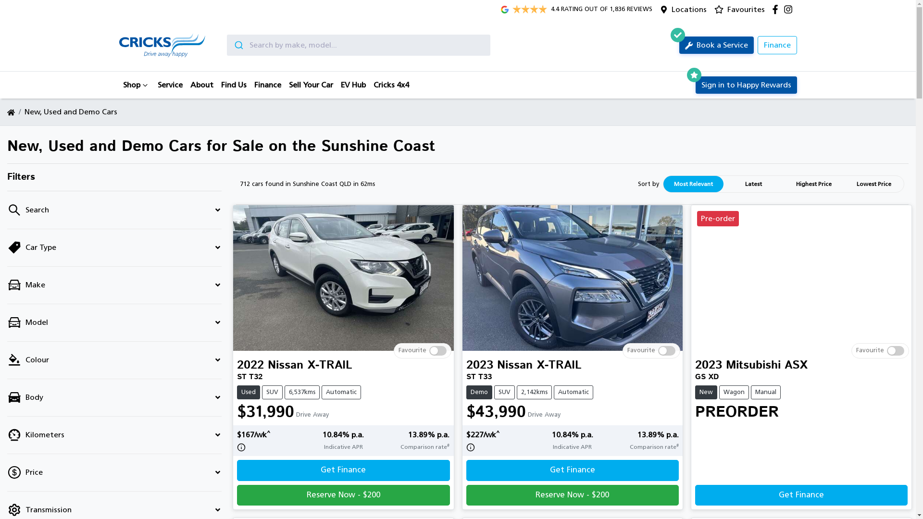  What do you see at coordinates (343, 495) in the screenshot?
I see `Reserve Now - $200` at bounding box center [343, 495].